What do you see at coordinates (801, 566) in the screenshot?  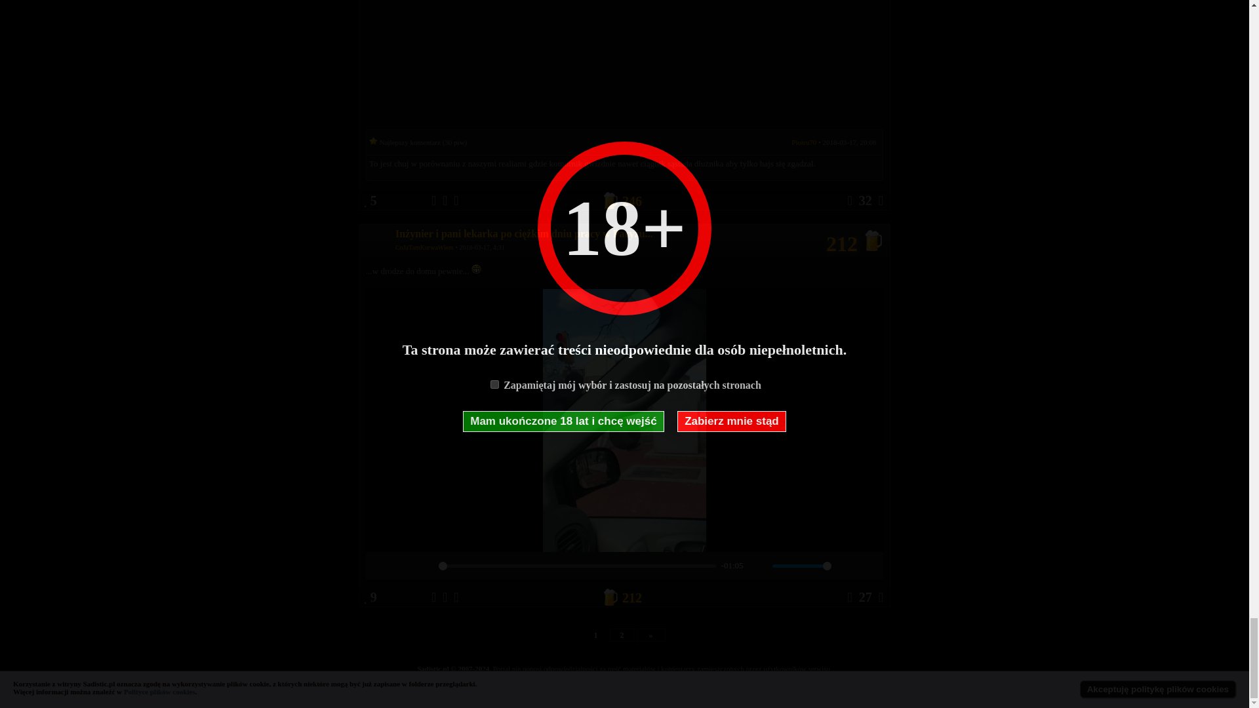 I see `1` at bounding box center [801, 566].